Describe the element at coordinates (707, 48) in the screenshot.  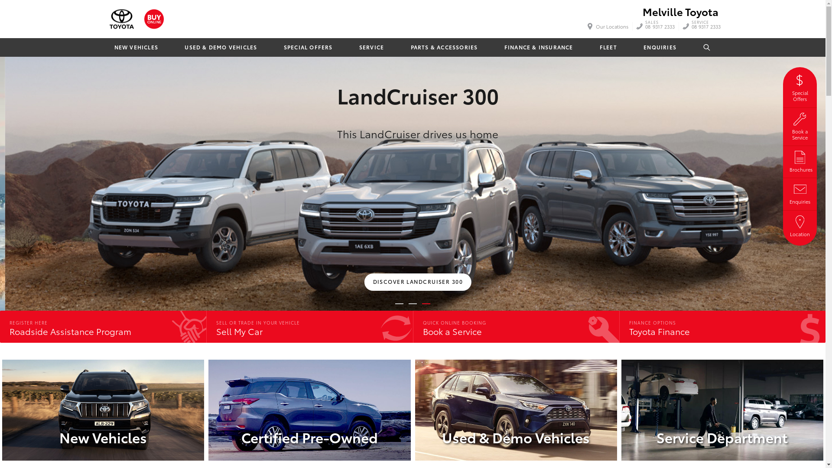
I see `SEARCH` at that location.